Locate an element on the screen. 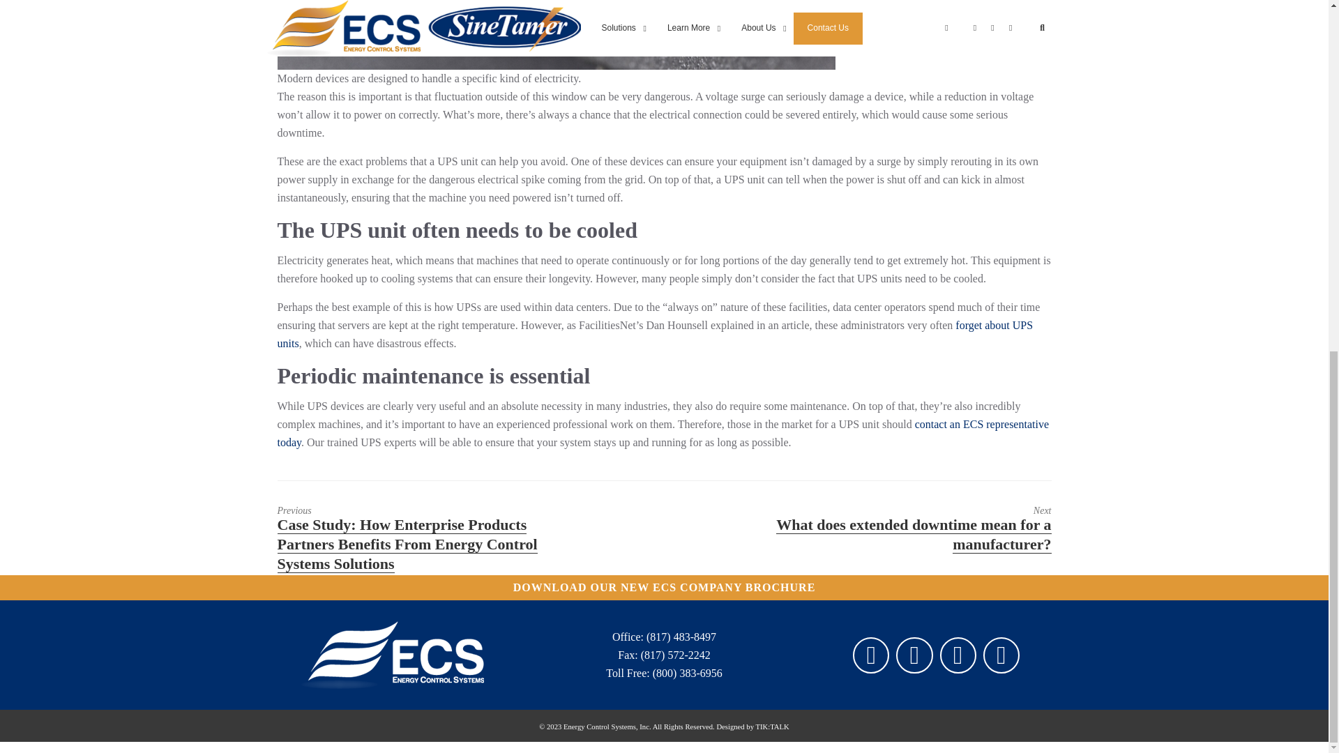 The height and width of the screenshot is (753, 1339). Facebook is located at coordinates (870, 655).